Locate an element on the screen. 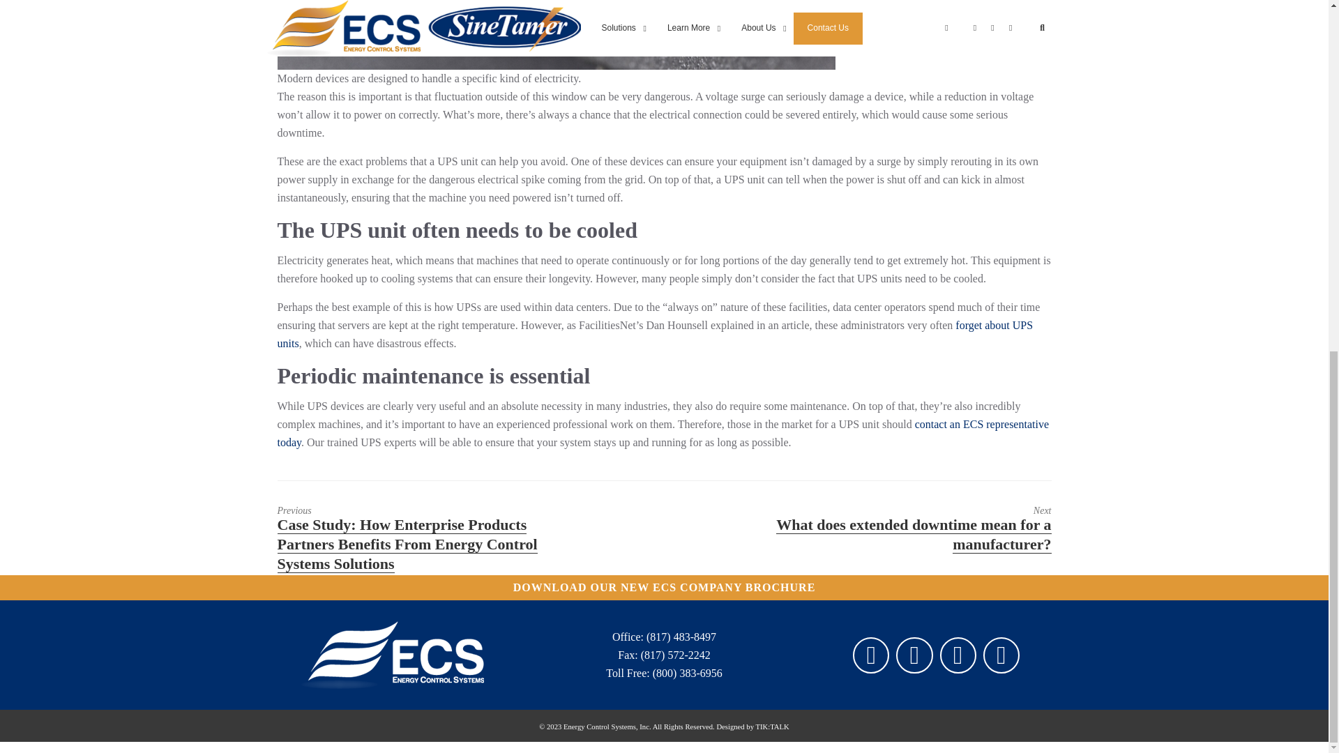 The height and width of the screenshot is (753, 1339). Facebook is located at coordinates (870, 655).